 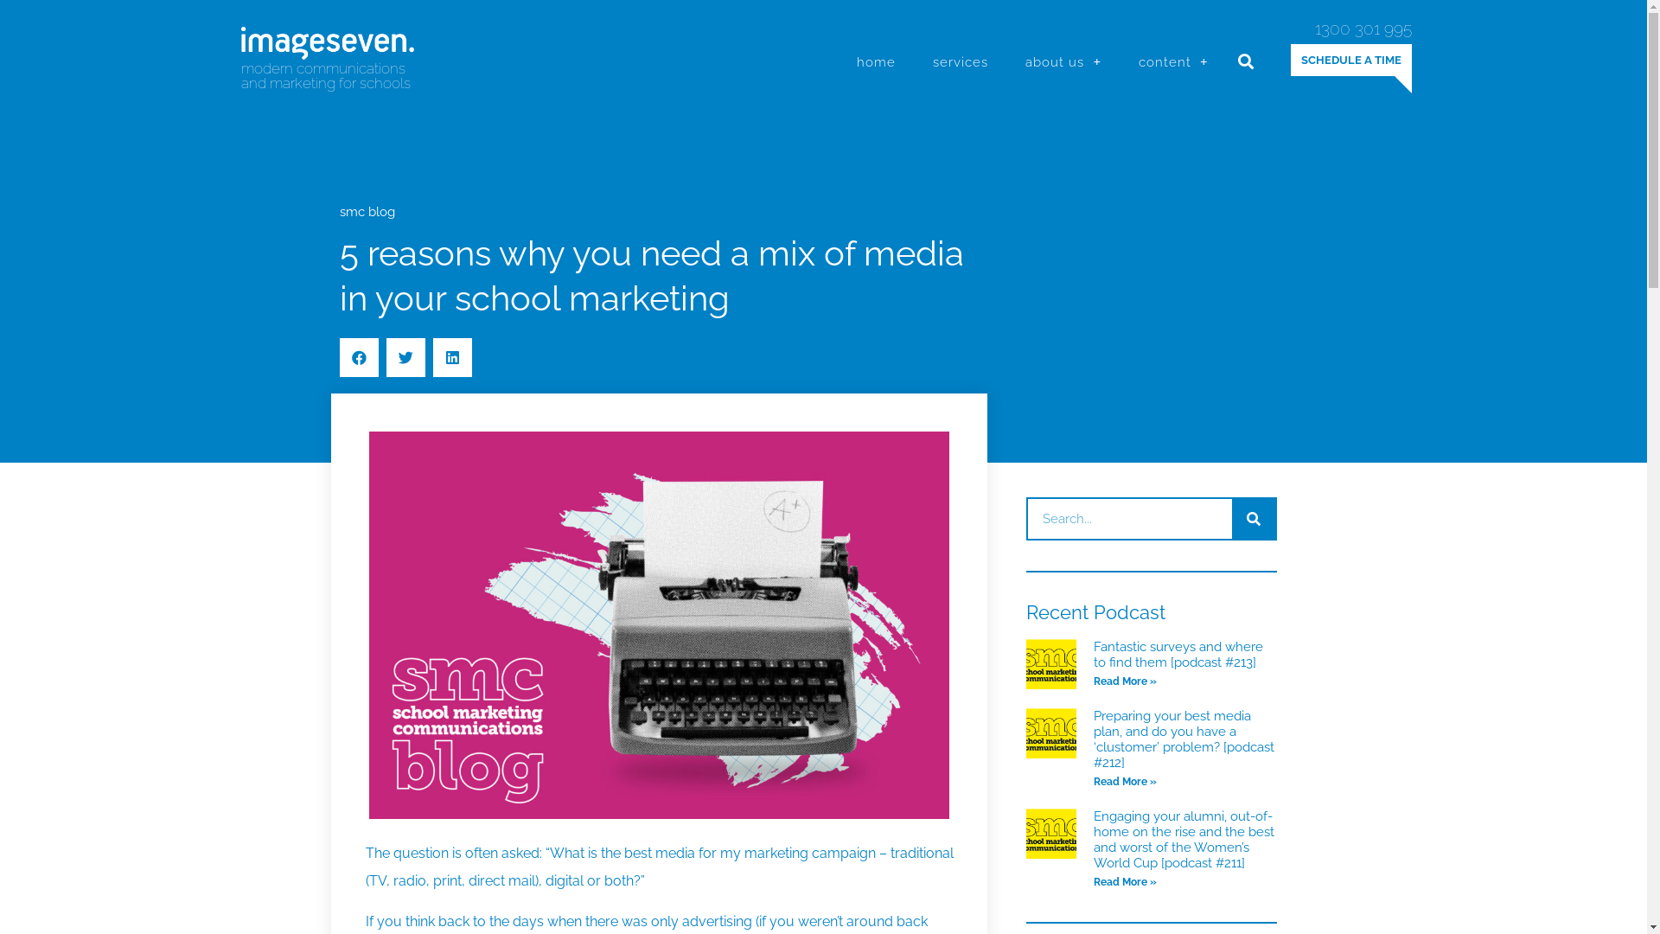 I want to click on about us, so click(x=1063, y=62).